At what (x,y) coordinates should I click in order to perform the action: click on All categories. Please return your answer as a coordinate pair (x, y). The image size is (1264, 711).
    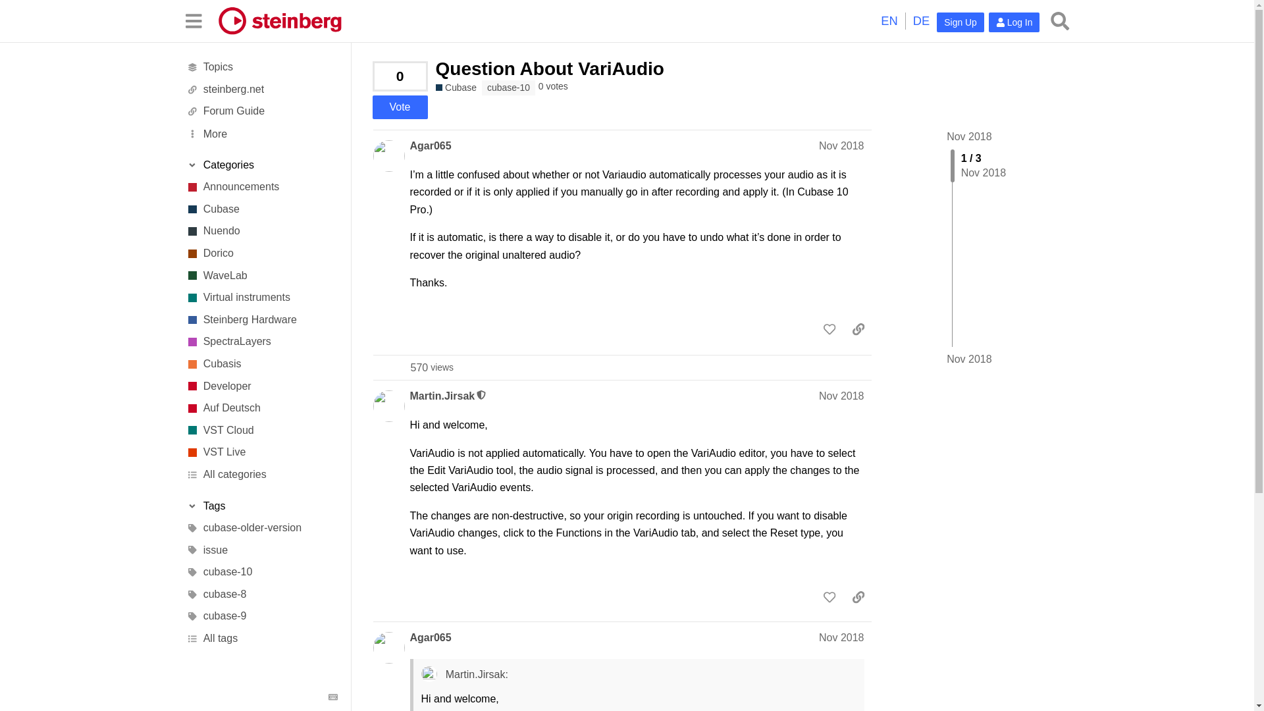
    Looking at the image, I should click on (261, 474).